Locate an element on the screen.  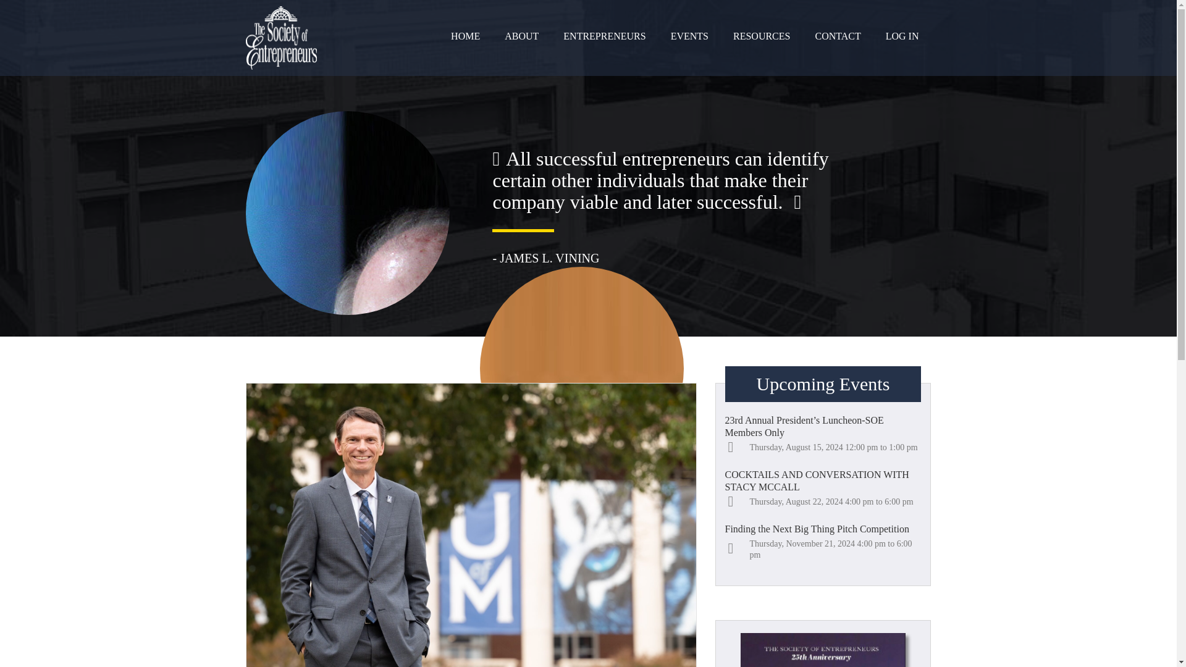
ENTREPRENEURS is located at coordinates (604, 36).